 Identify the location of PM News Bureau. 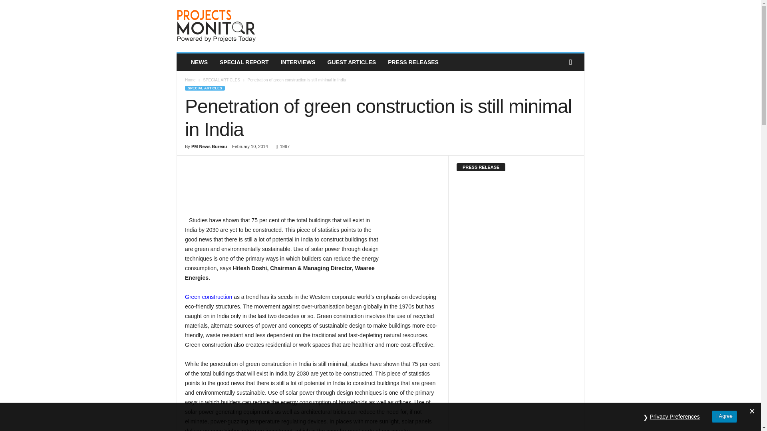
(209, 146).